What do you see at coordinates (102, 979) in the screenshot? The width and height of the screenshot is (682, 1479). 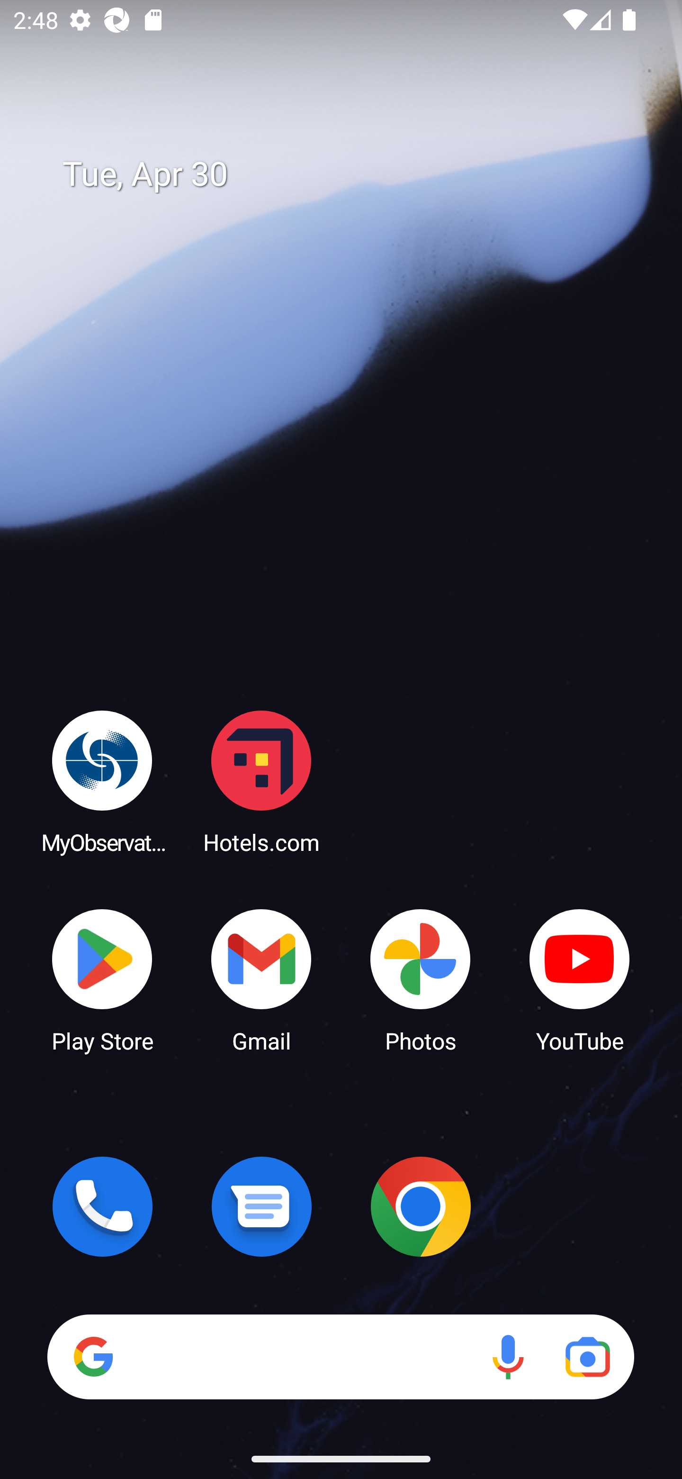 I see `Play Store` at bounding box center [102, 979].